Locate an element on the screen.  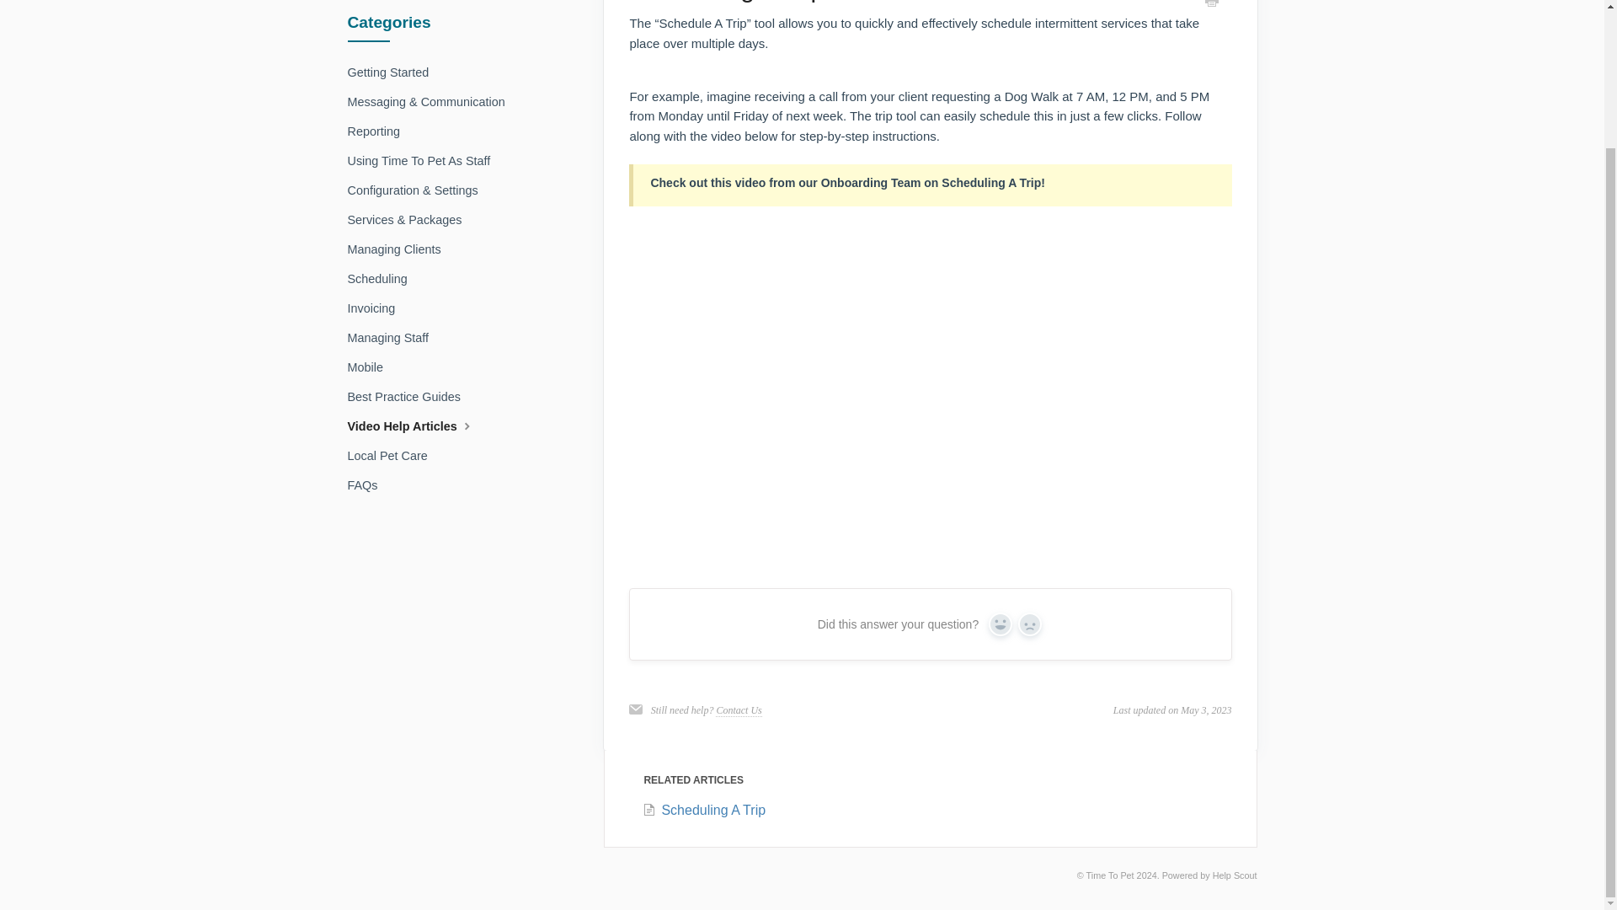
Managing Clients is located at coordinates (399, 249).